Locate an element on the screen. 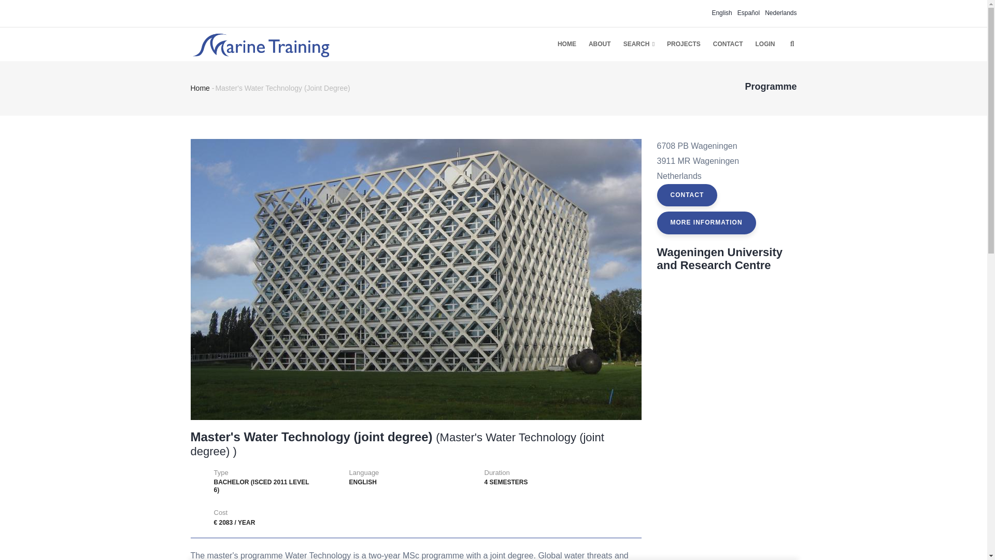 The width and height of the screenshot is (995, 560). SEARCH is located at coordinates (638, 44).